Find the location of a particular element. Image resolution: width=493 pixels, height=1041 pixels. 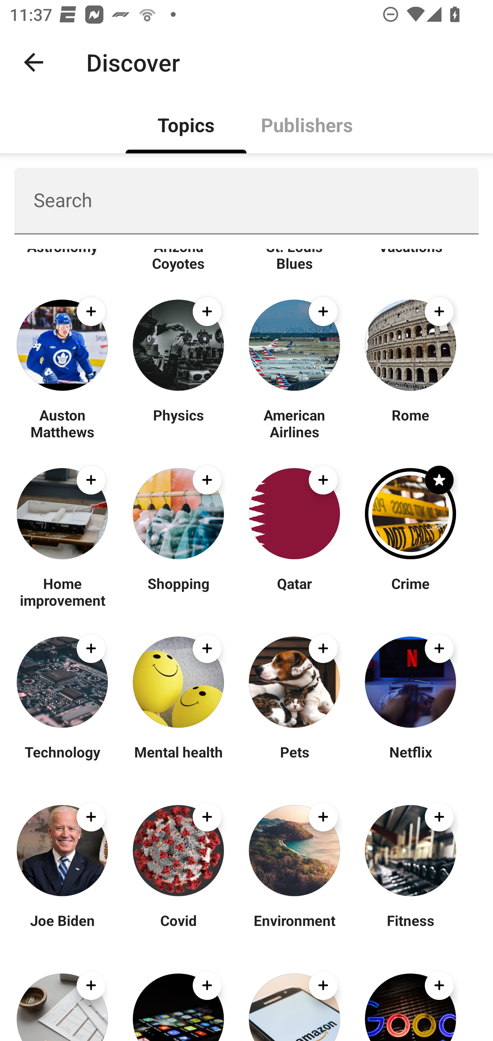

Rome is located at coordinates (410, 423).